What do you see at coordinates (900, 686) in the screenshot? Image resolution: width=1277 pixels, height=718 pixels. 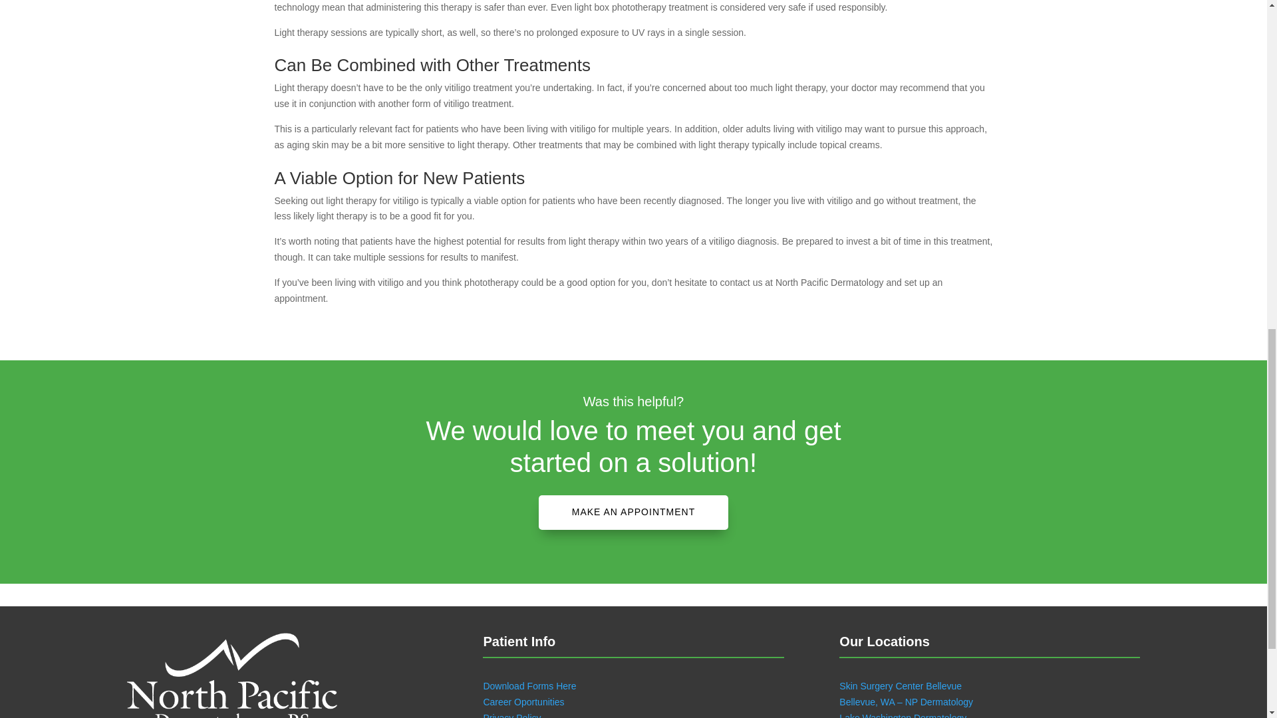 I see `Skin Surgery Center Bellevue` at bounding box center [900, 686].